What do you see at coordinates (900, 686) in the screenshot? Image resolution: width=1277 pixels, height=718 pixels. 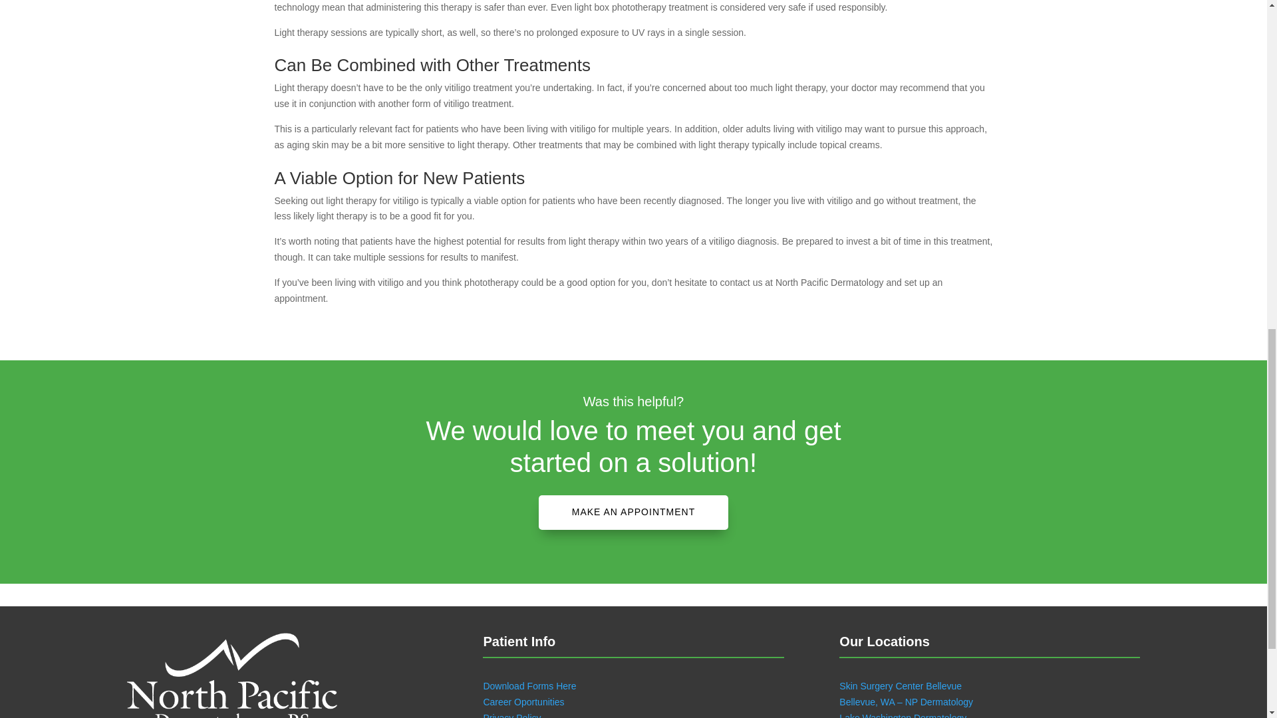 I see `Skin Surgery Center Bellevue` at bounding box center [900, 686].